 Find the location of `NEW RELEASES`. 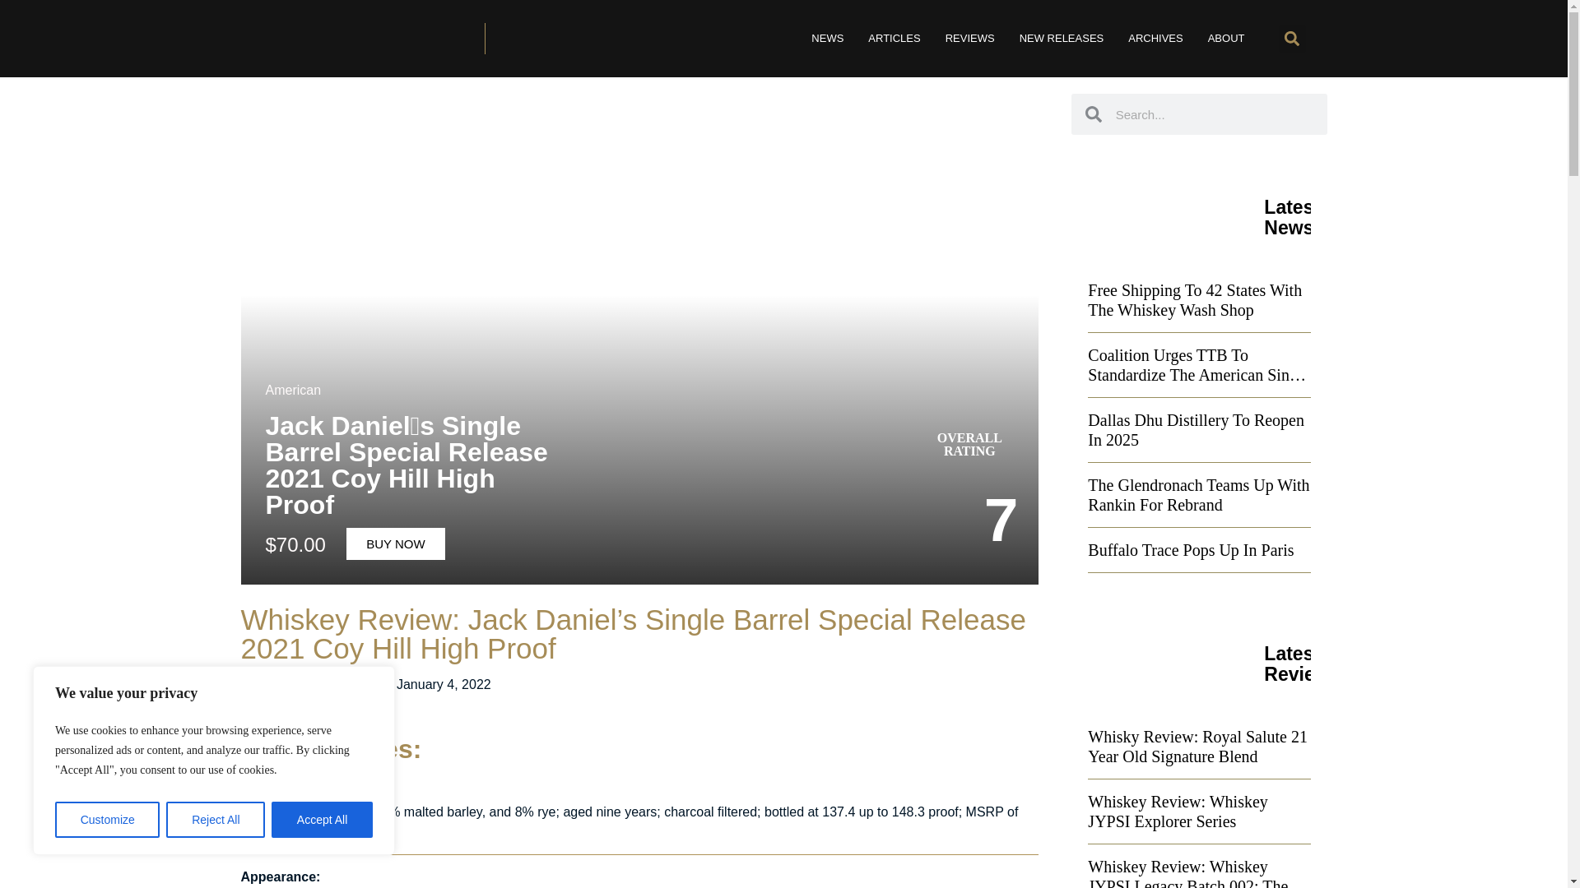

NEW RELEASES is located at coordinates (1062, 38).